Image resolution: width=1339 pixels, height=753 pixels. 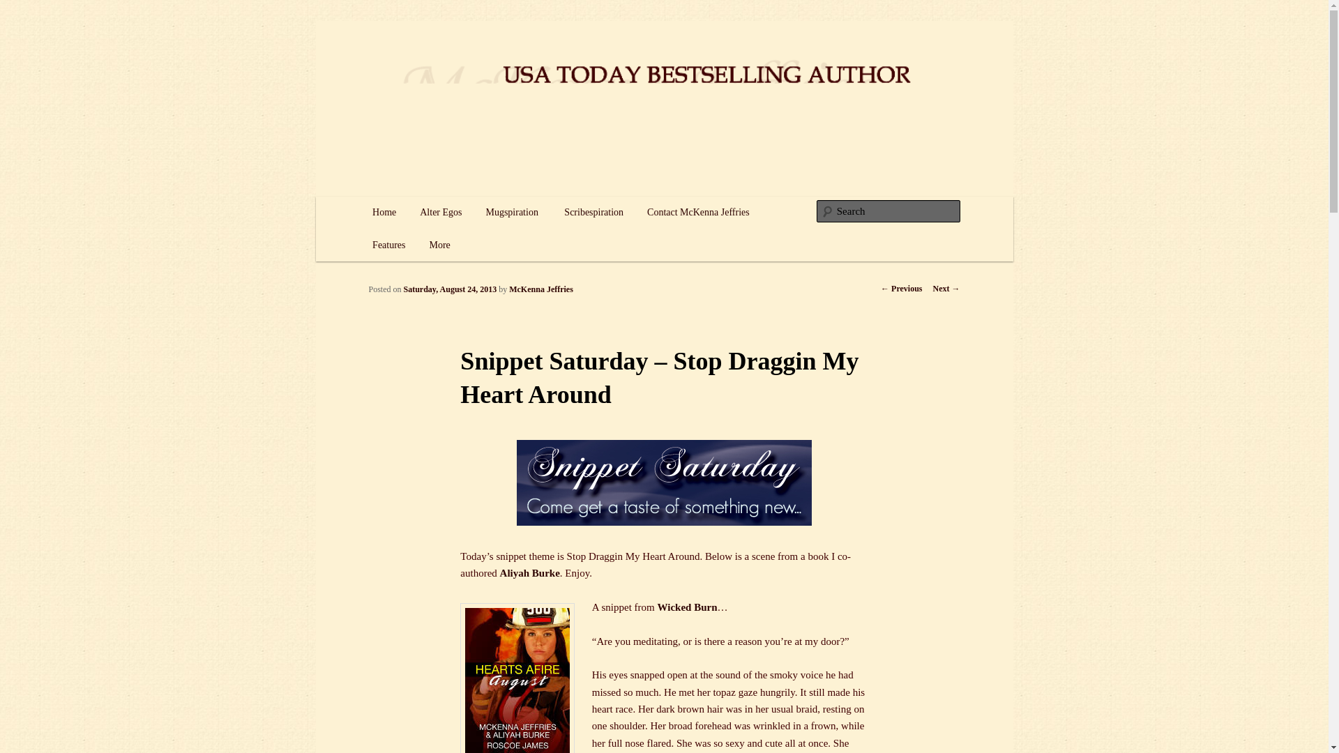 What do you see at coordinates (22, 8) in the screenshot?
I see `Search` at bounding box center [22, 8].